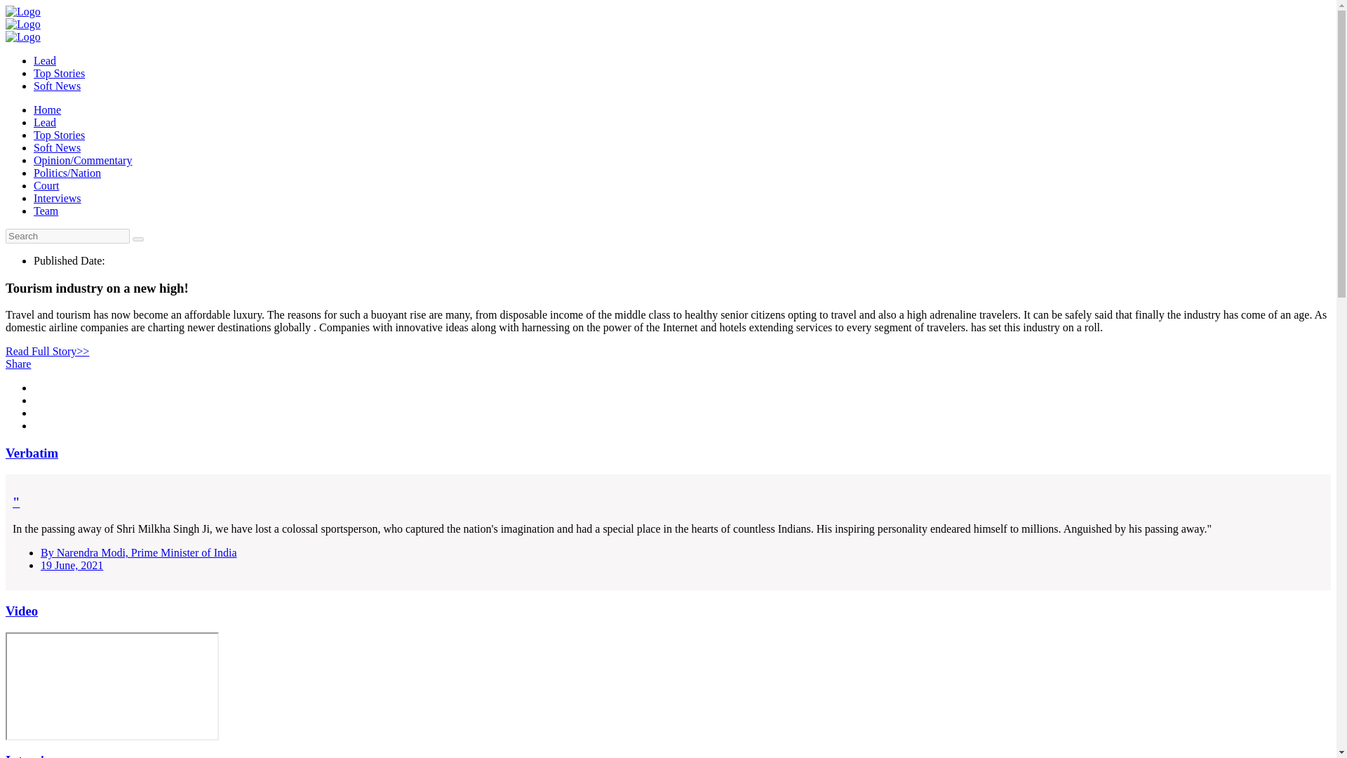 This screenshot has height=758, width=1347. What do you see at coordinates (47, 109) in the screenshot?
I see `Home` at bounding box center [47, 109].